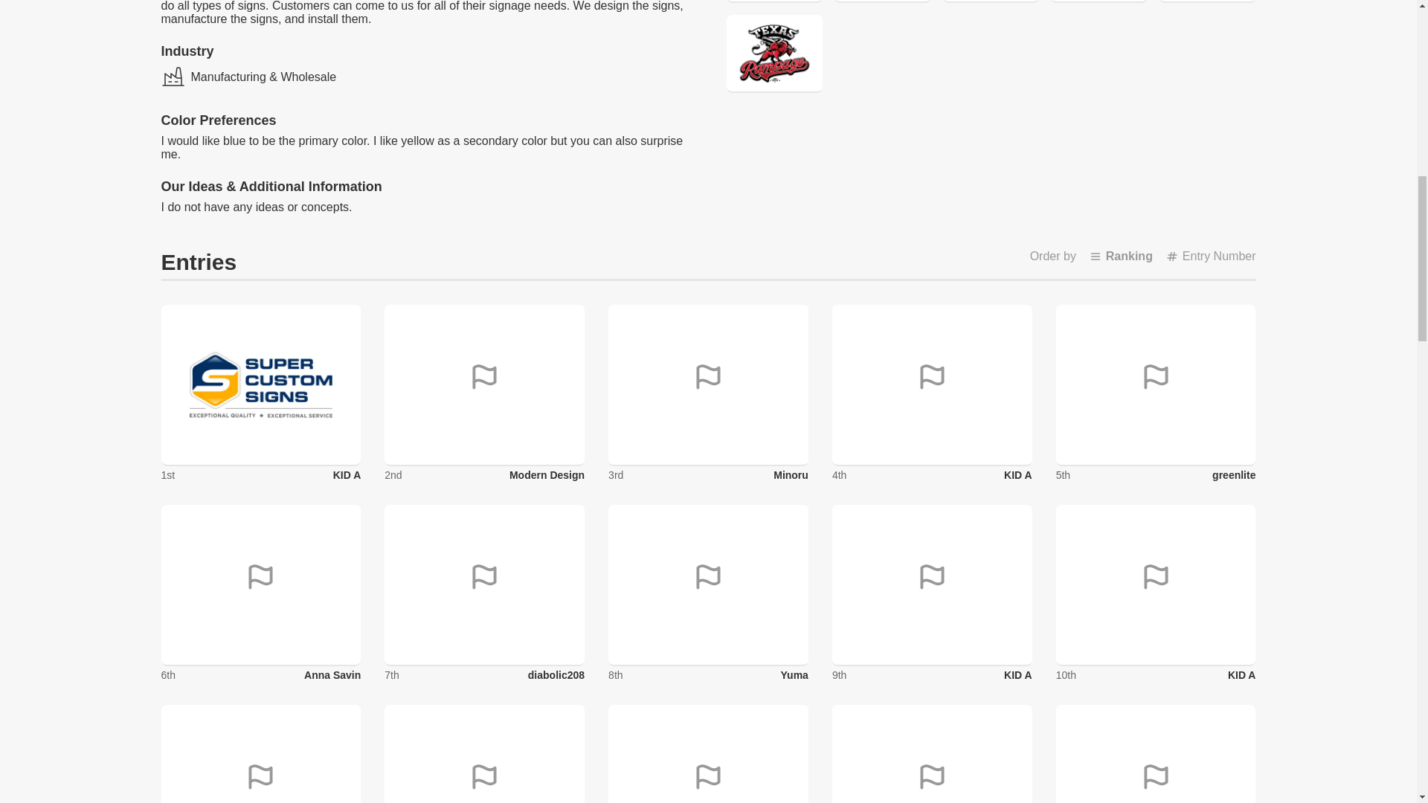 The image size is (1428, 803). I want to click on diabolic208, so click(556, 674).